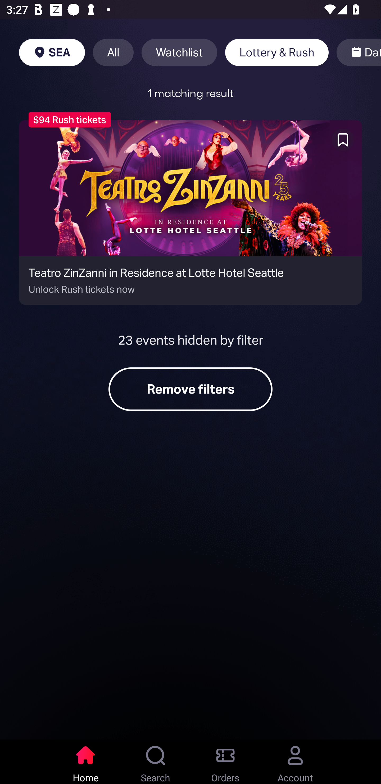 The height and width of the screenshot is (784, 381). What do you see at coordinates (277, 52) in the screenshot?
I see `Lottery & Rush` at bounding box center [277, 52].